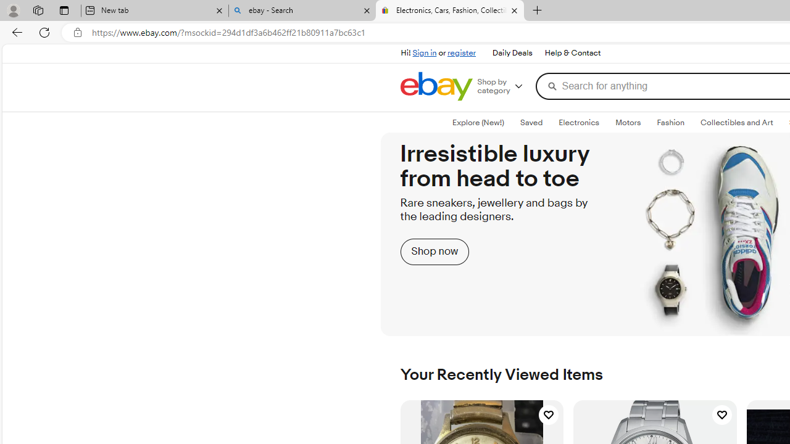  Describe the element at coordinates (436, 86) in the screenshot. I see `eBay Home` at that location.